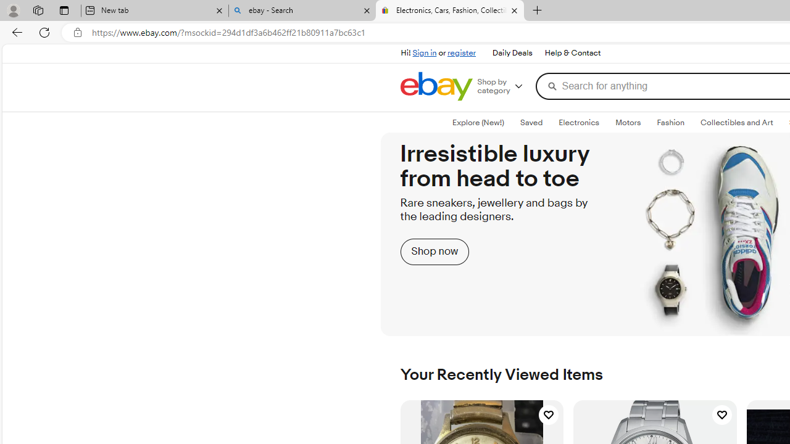  Describe the element at coordinates (436, 86) in the screenshot. I see `eBay Home` at that location.